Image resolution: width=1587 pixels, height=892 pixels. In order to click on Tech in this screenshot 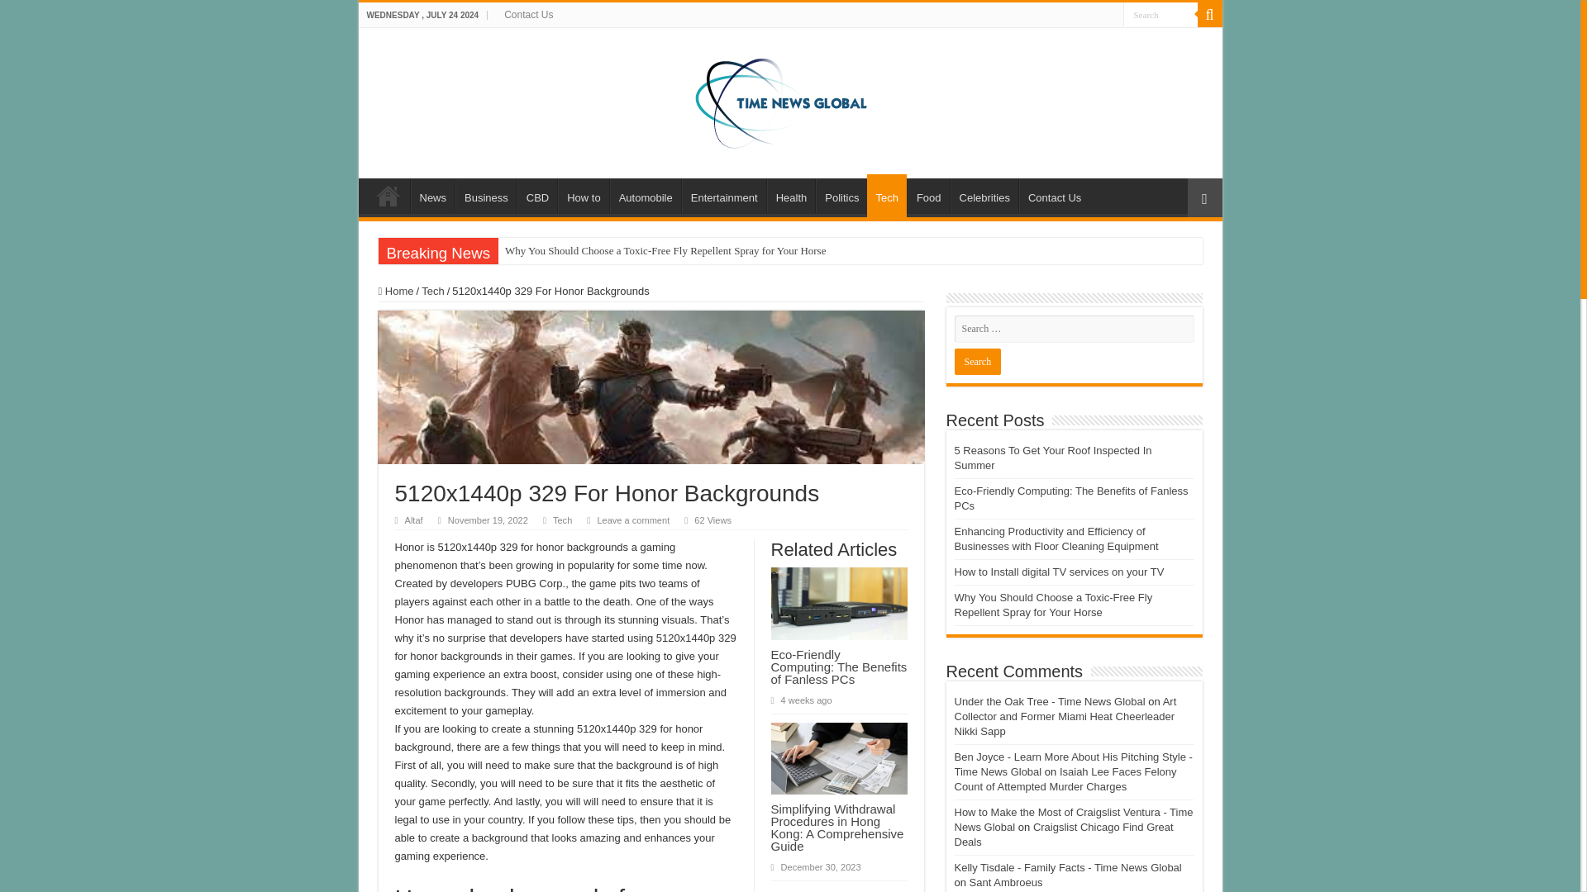, I will do `click(886, 195)`.